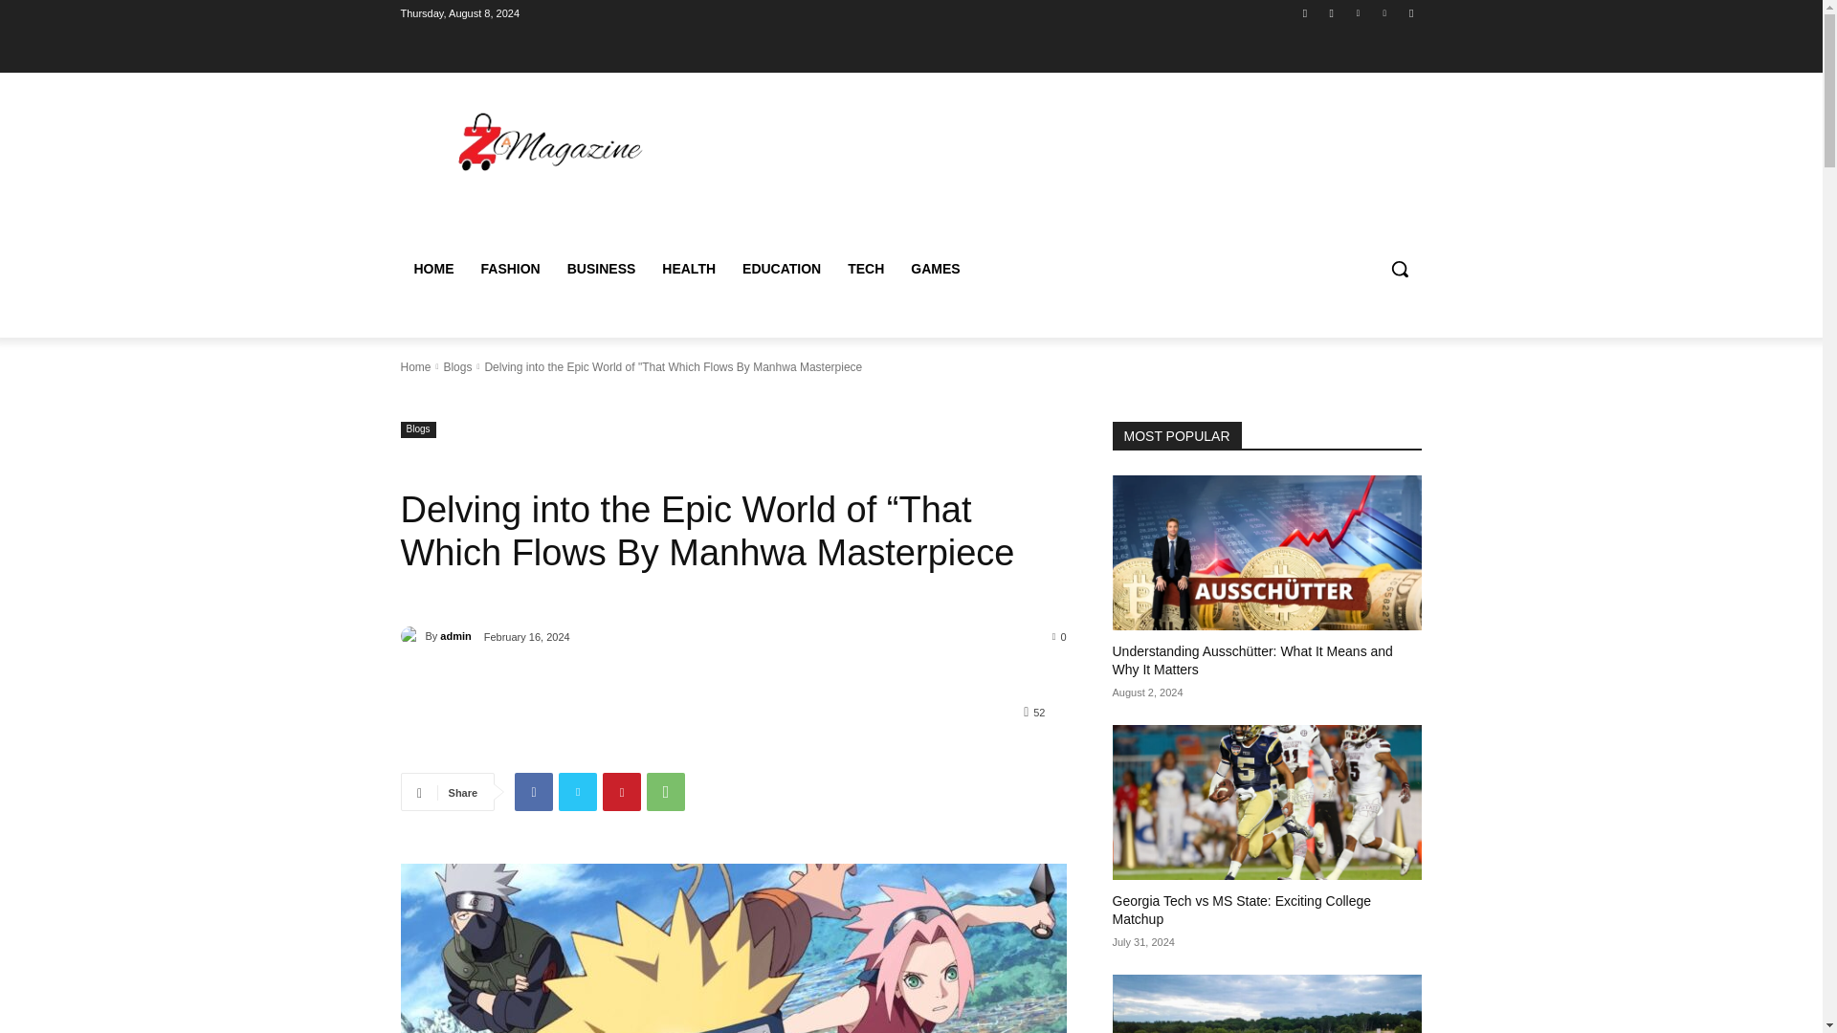 Image resolution: width=1837 pixels, height=1033 pixels. Describe the element at coordinates (432, 268) in the screenshot. I see `HOME` at that location.